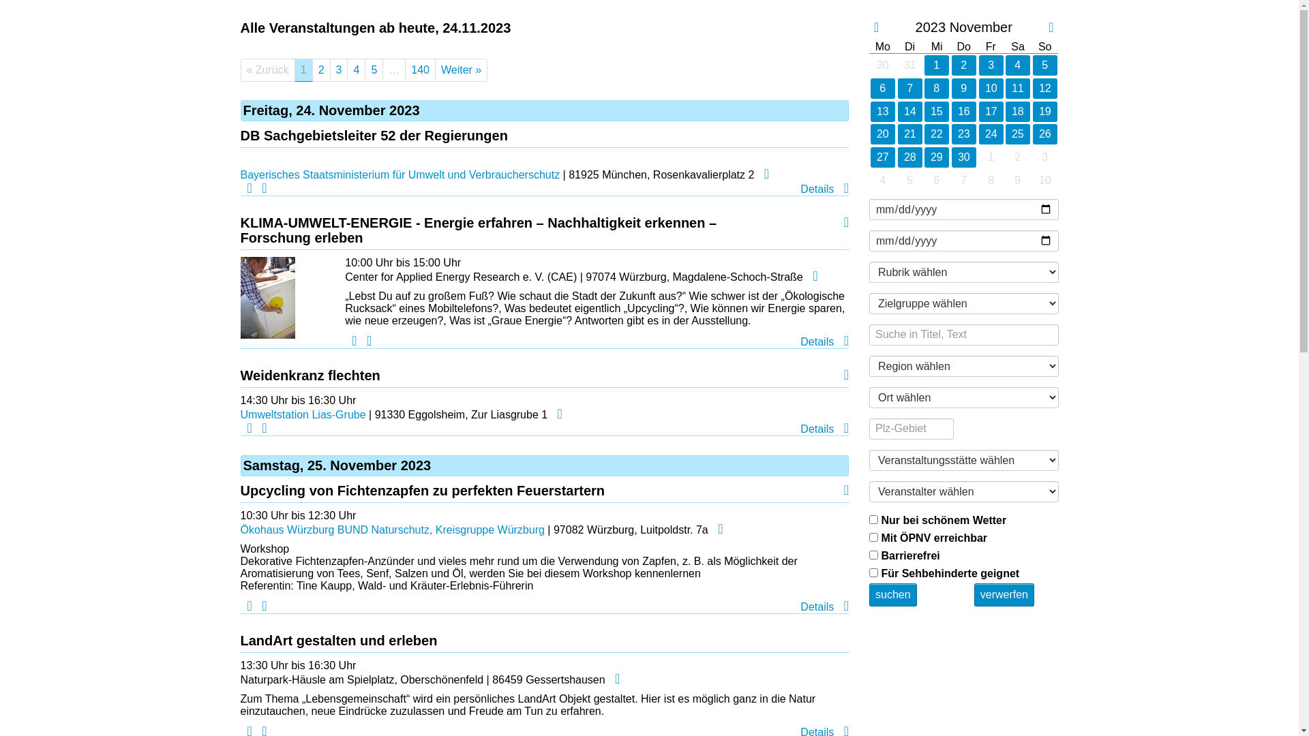 This screenshot has width=1309, height=736. I want to click on 10, so click(1045, 181).